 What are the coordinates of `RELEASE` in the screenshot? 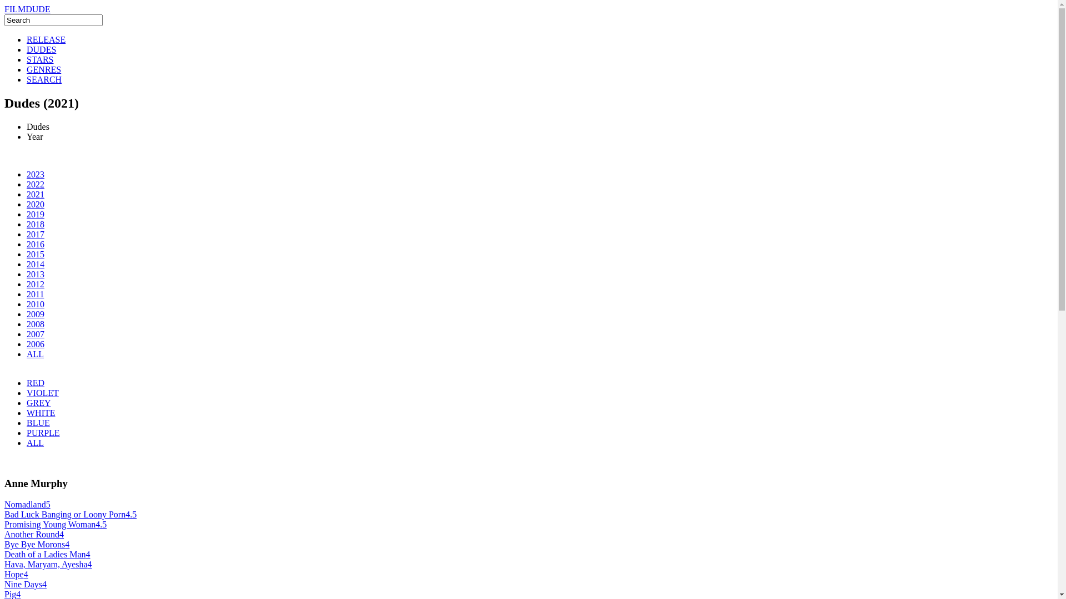 It's located at (46, 40).